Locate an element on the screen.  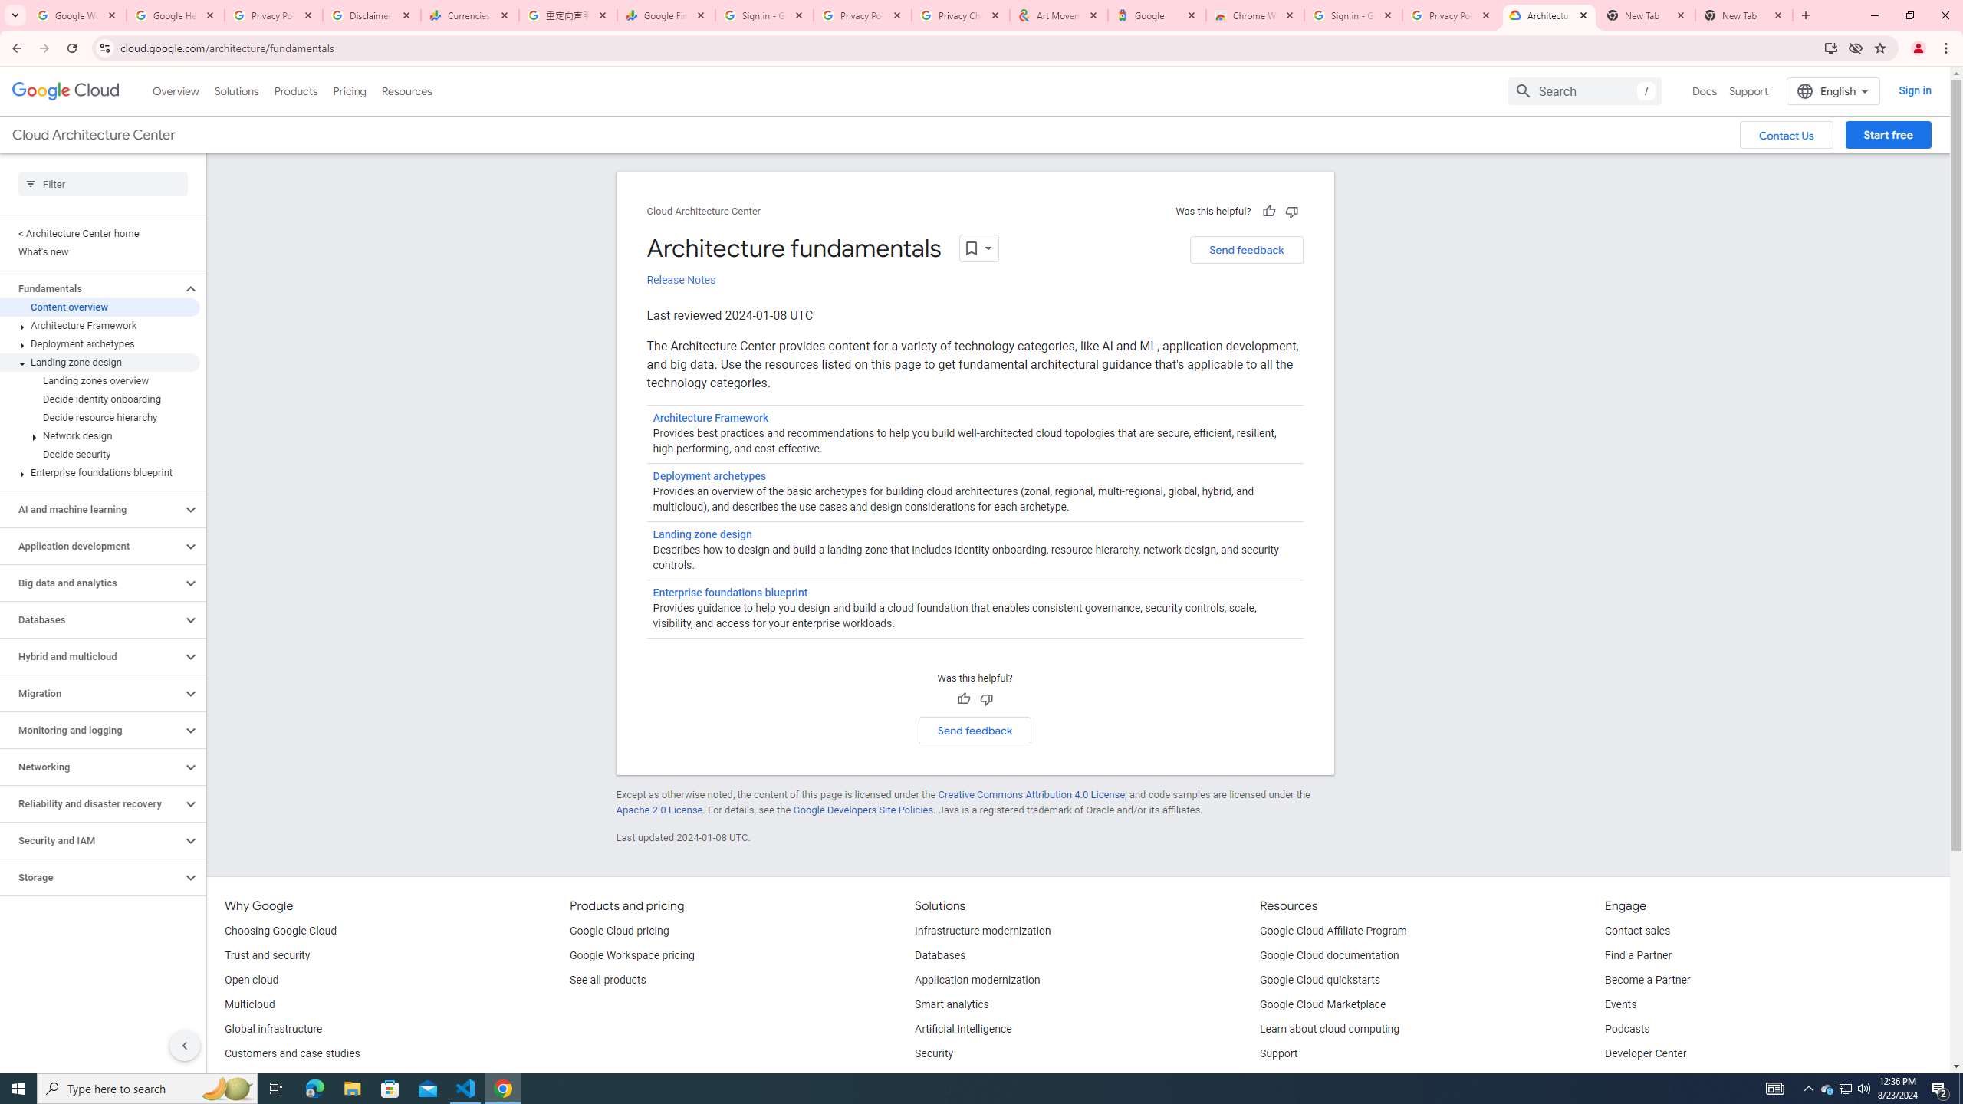
Google is located at coordinates (1157, 15).